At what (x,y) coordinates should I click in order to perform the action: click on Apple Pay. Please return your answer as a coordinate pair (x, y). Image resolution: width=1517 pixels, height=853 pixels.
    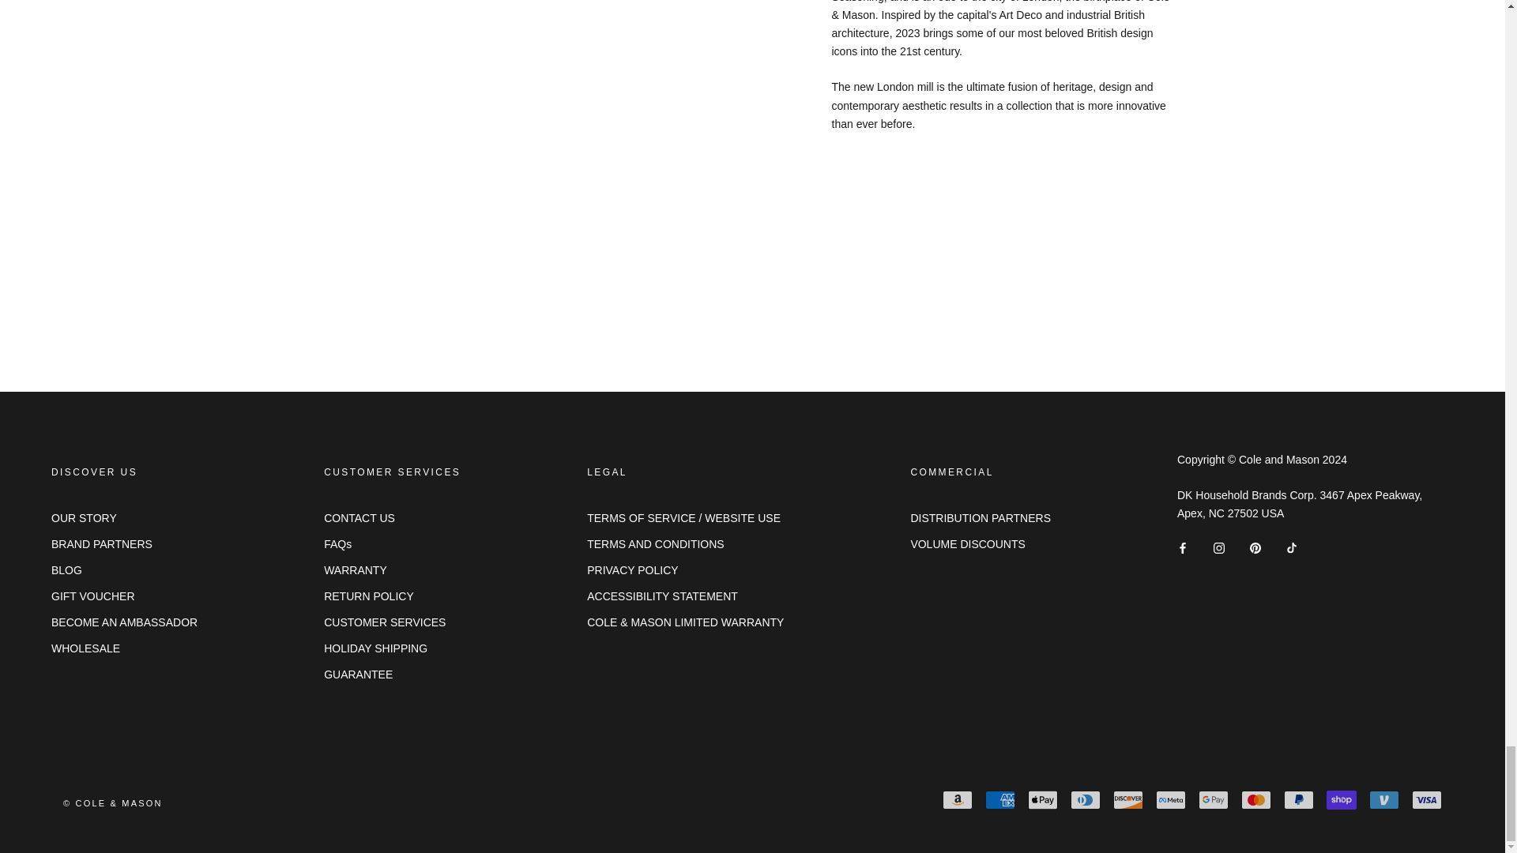
    Looking at the image, I should click on (1043, 799).